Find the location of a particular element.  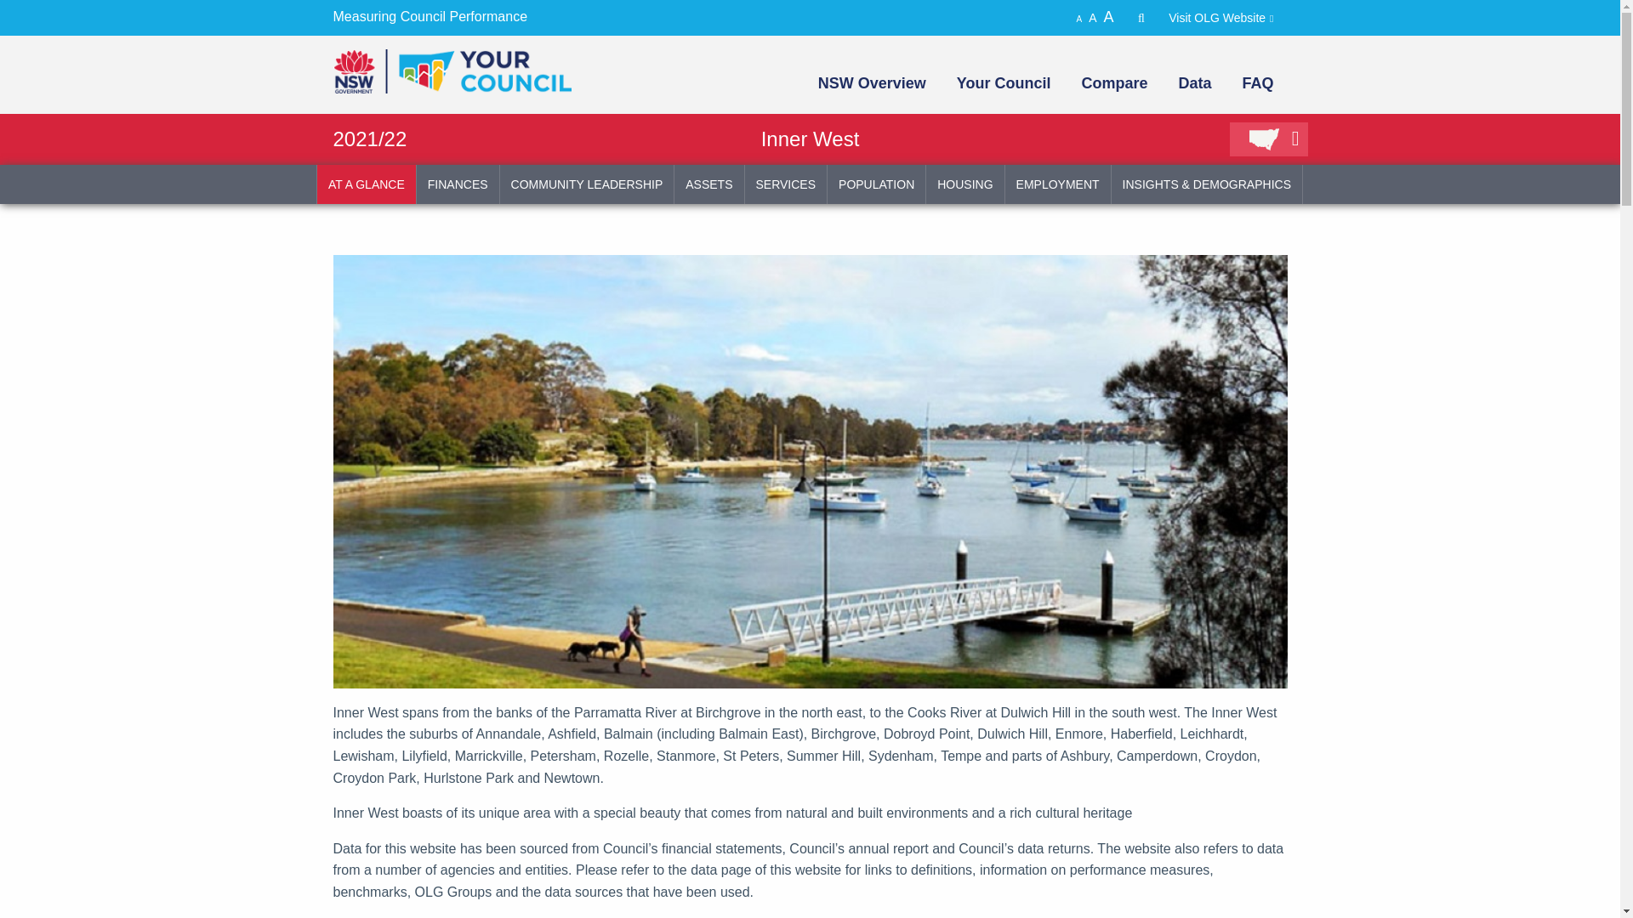

A is located at coordinates (1082, 20).